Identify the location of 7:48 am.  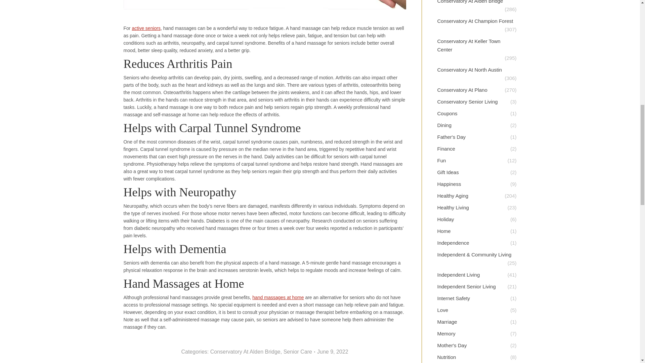
(333, 352).